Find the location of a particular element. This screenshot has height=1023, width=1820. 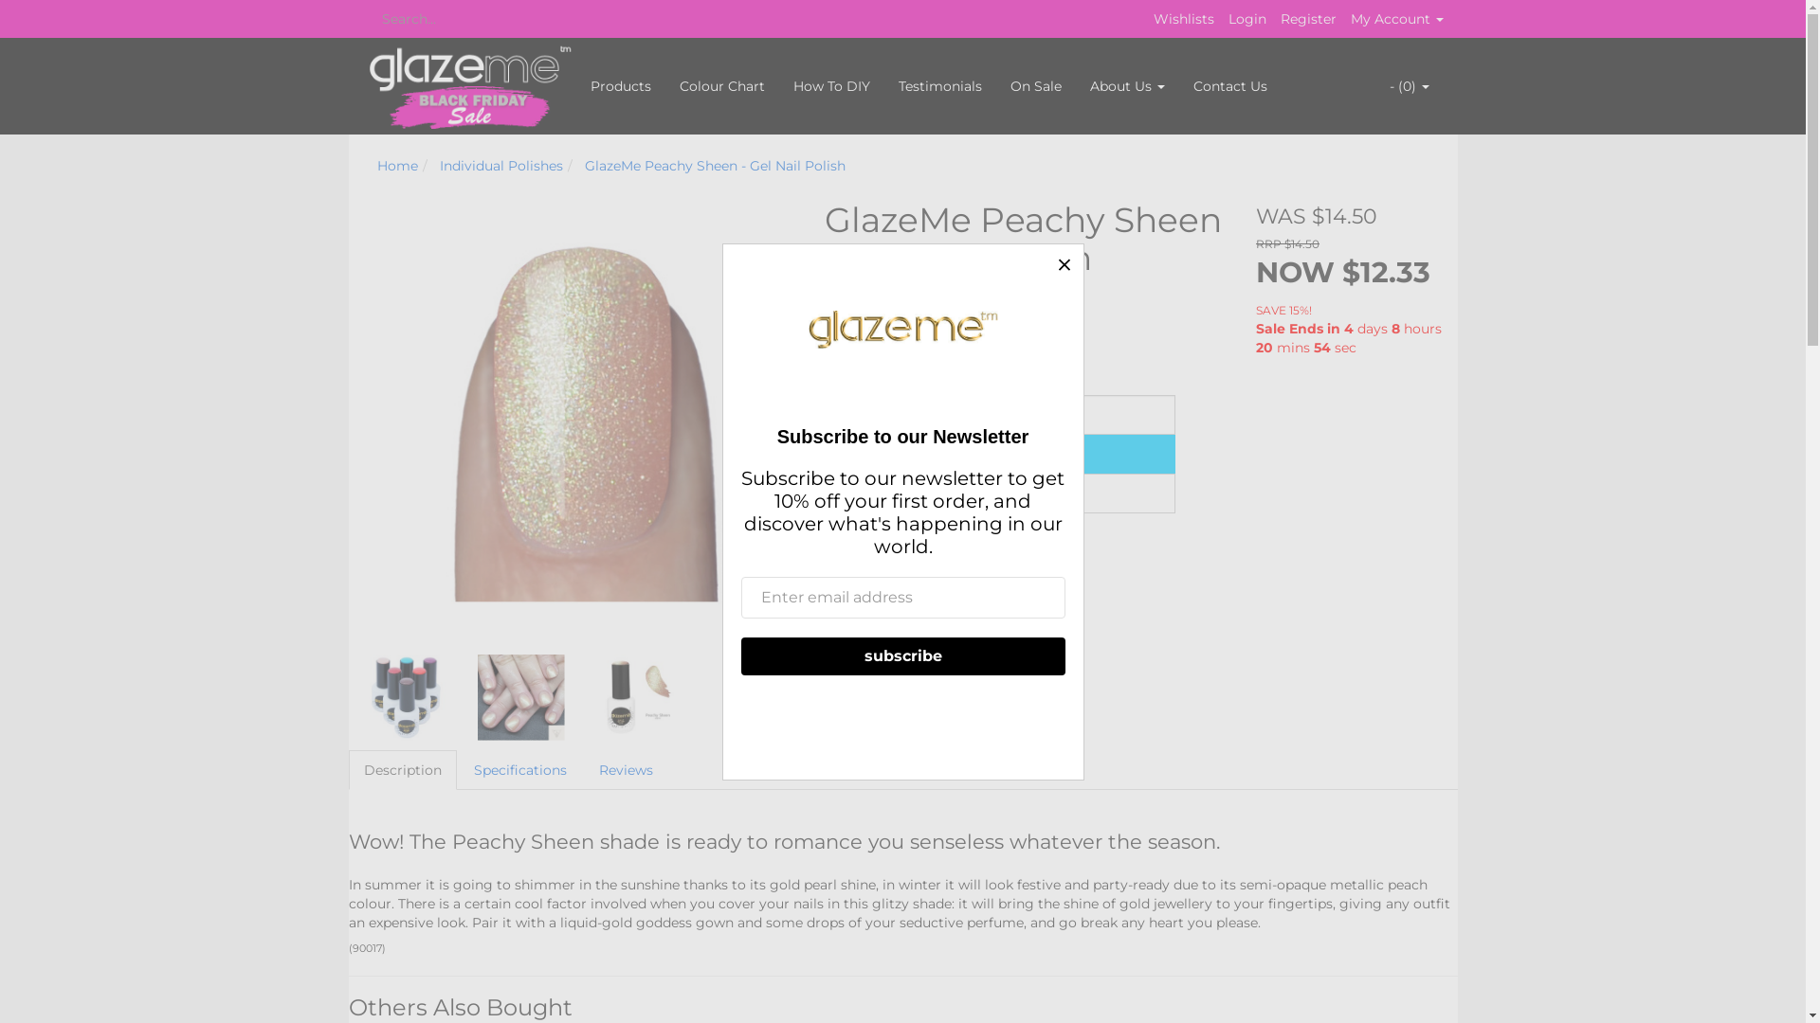

On Sale is located at coordinates (1035, 86).